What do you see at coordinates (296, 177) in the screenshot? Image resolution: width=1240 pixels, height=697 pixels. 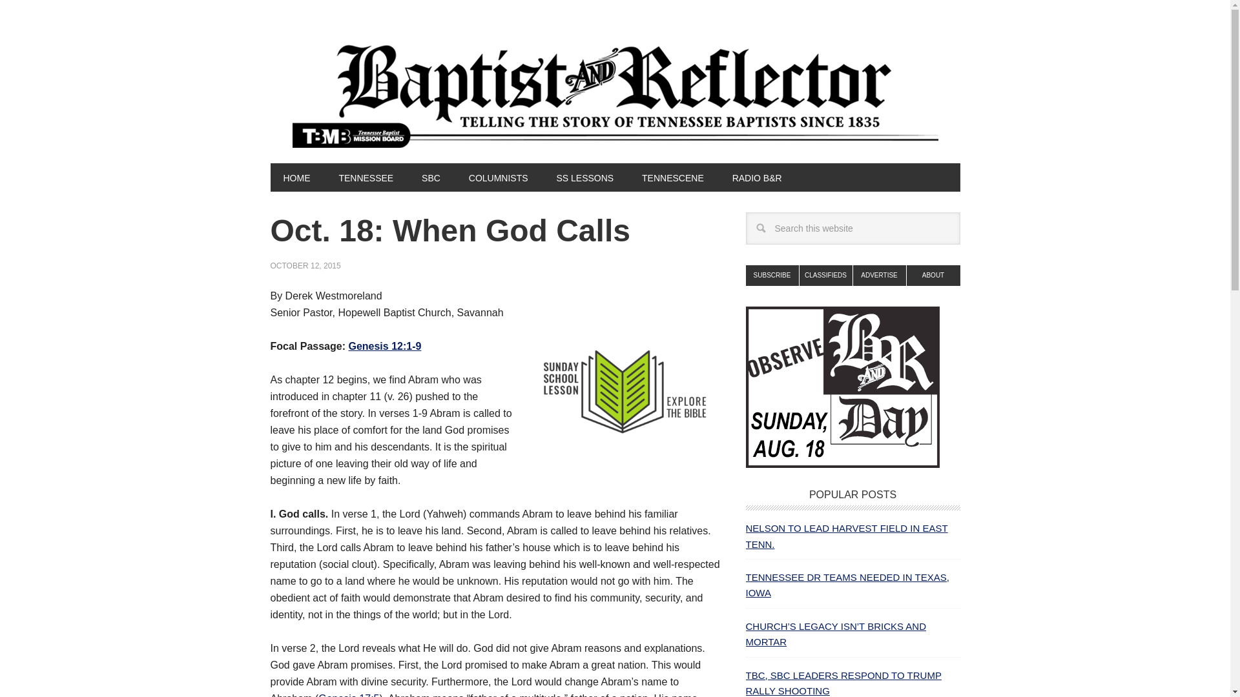 I see `HOME` at bounding box center [296, 177].